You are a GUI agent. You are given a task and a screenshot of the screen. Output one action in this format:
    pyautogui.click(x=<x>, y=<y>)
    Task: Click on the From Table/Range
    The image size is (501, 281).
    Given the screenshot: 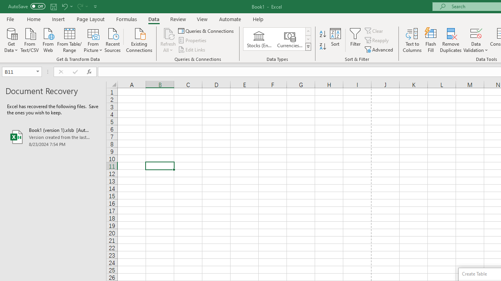 What is the action you would take?
    pyautogui.click(x=70, y=39)
    